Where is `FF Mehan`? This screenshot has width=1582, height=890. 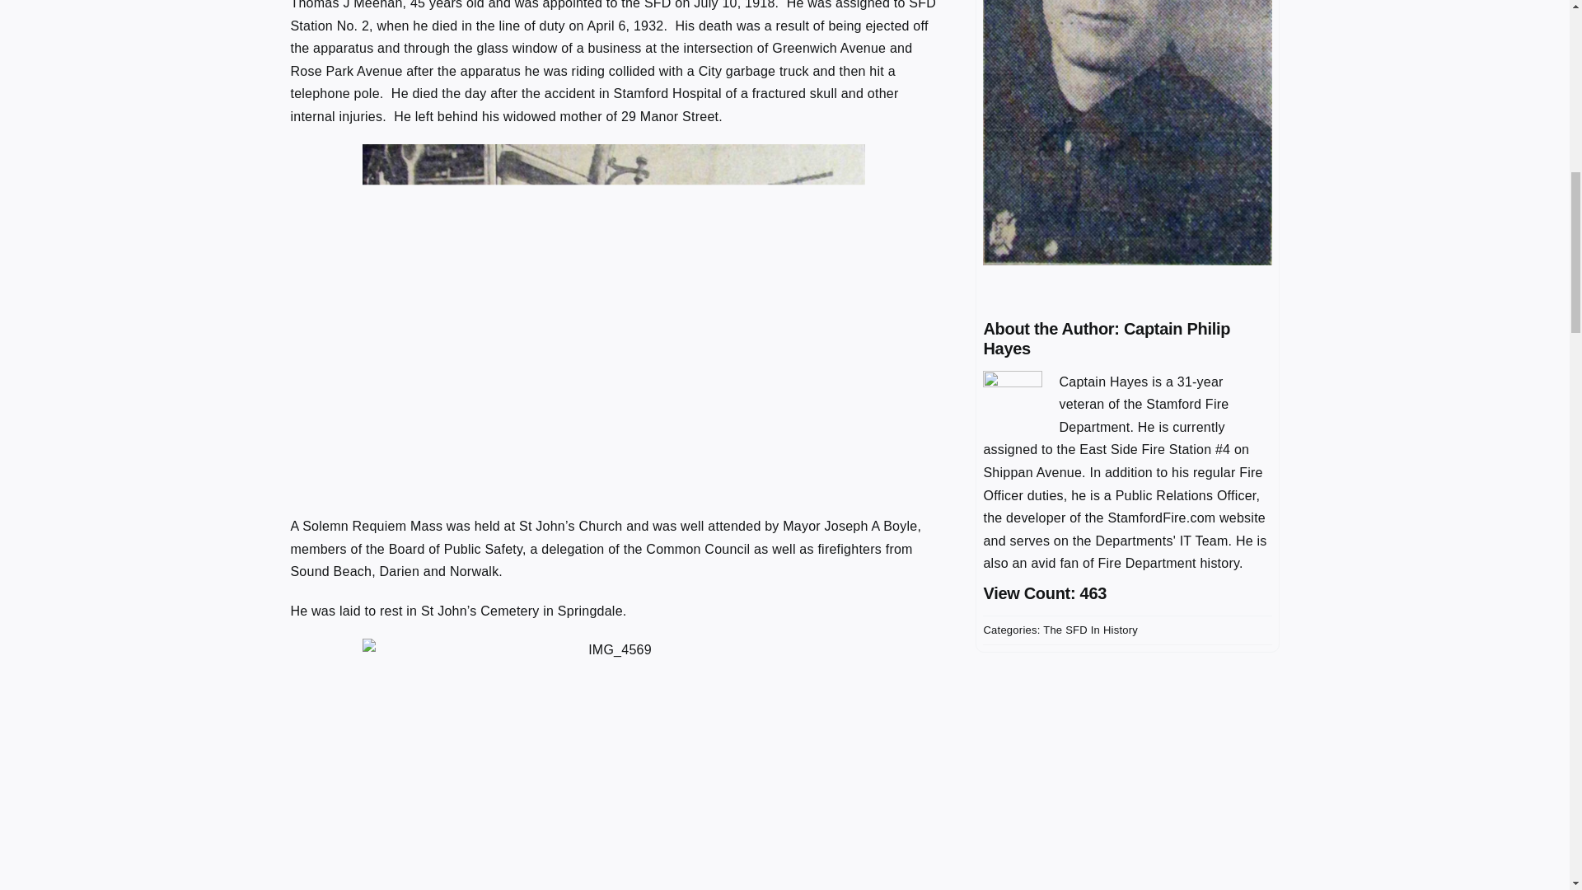
FF Mehan is located at coordinates (1127, 132).